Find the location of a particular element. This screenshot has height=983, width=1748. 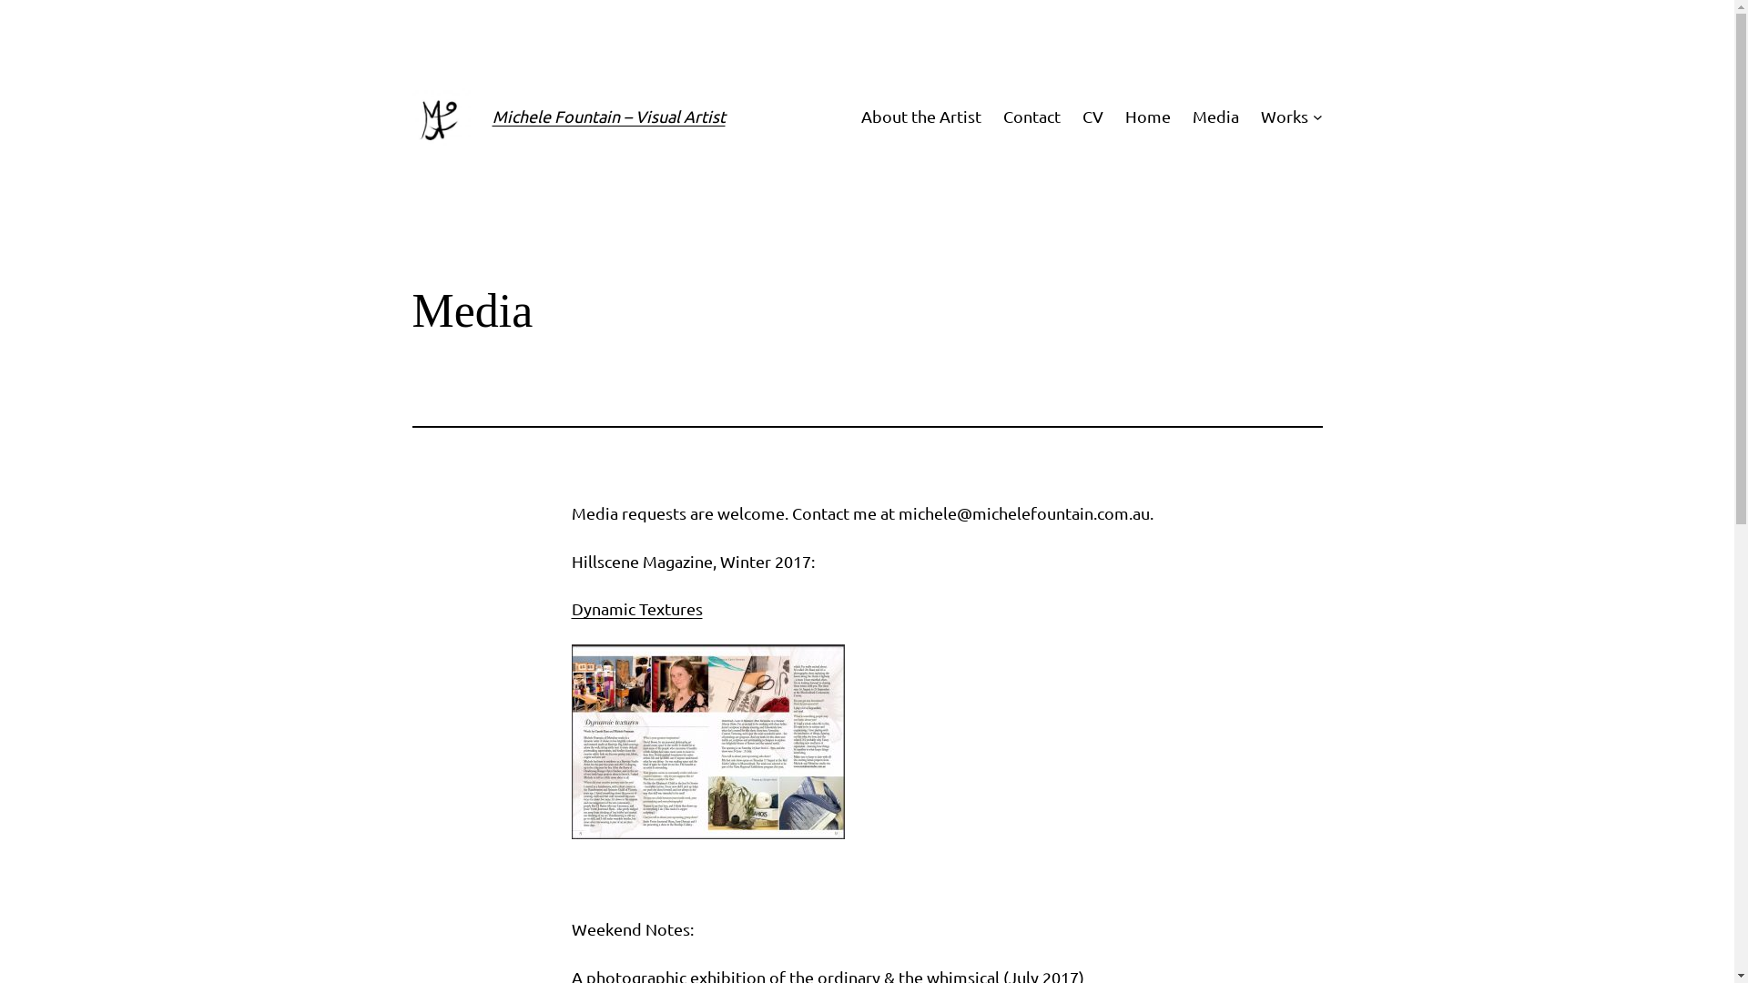

CV is located at coordinates (1092, 117).